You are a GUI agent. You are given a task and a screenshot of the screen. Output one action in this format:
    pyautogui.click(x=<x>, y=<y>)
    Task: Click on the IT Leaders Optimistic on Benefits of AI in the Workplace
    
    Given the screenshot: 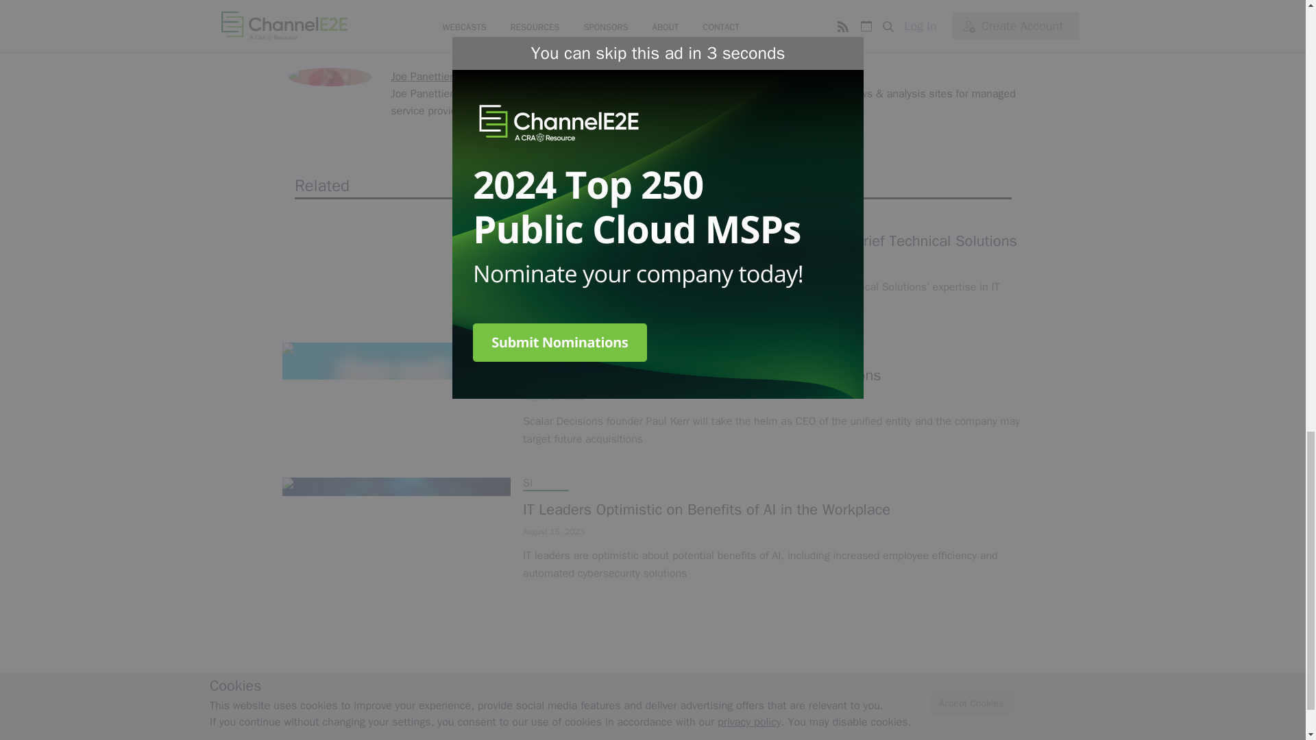 What is the action you would take?
    pyautogui.click(x=773, y=510)
    